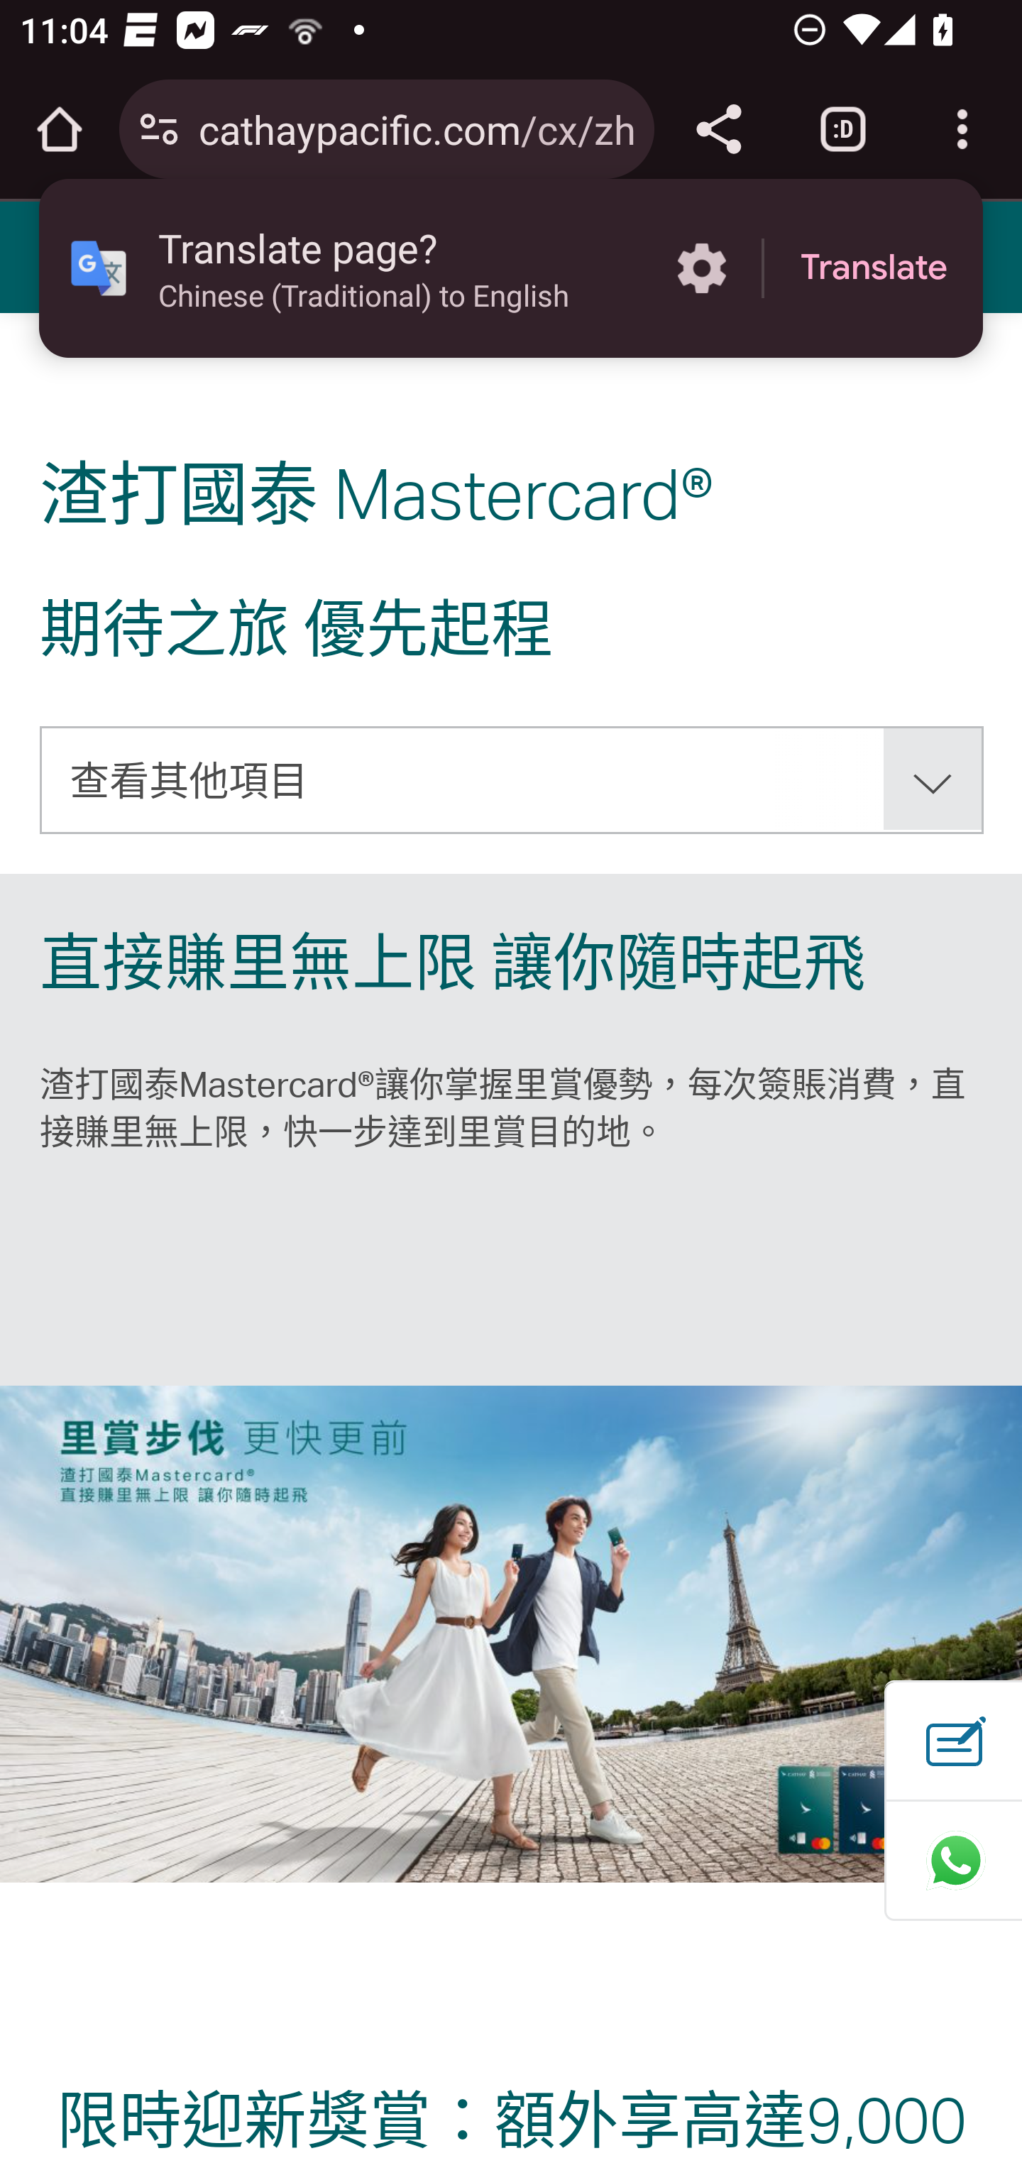 The height and width of the screenshot is (2158, 1022). I want to click on More options in the Translate page?, so click(701, 268).